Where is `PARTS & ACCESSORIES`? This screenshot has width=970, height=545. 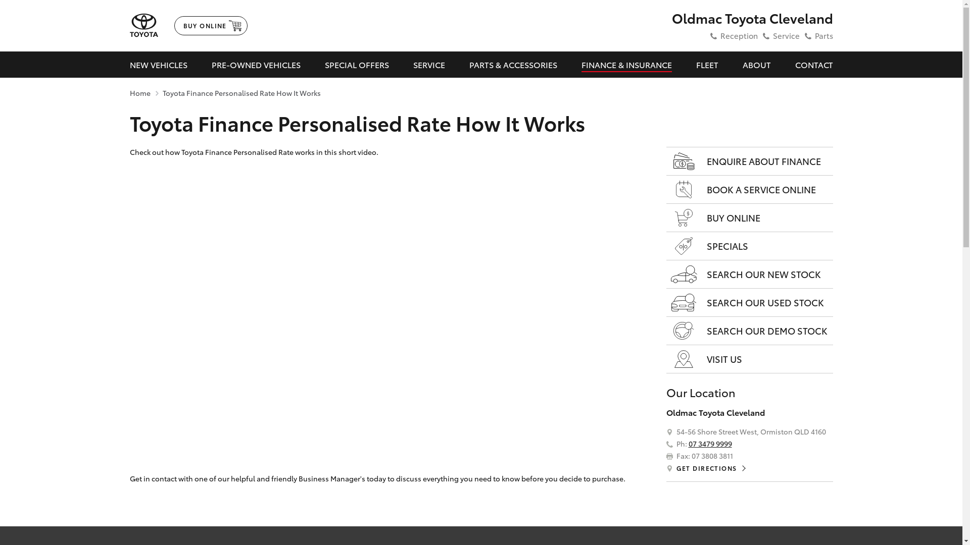
PARTS & ACCESSORIES is located at coordinates (513, 65).